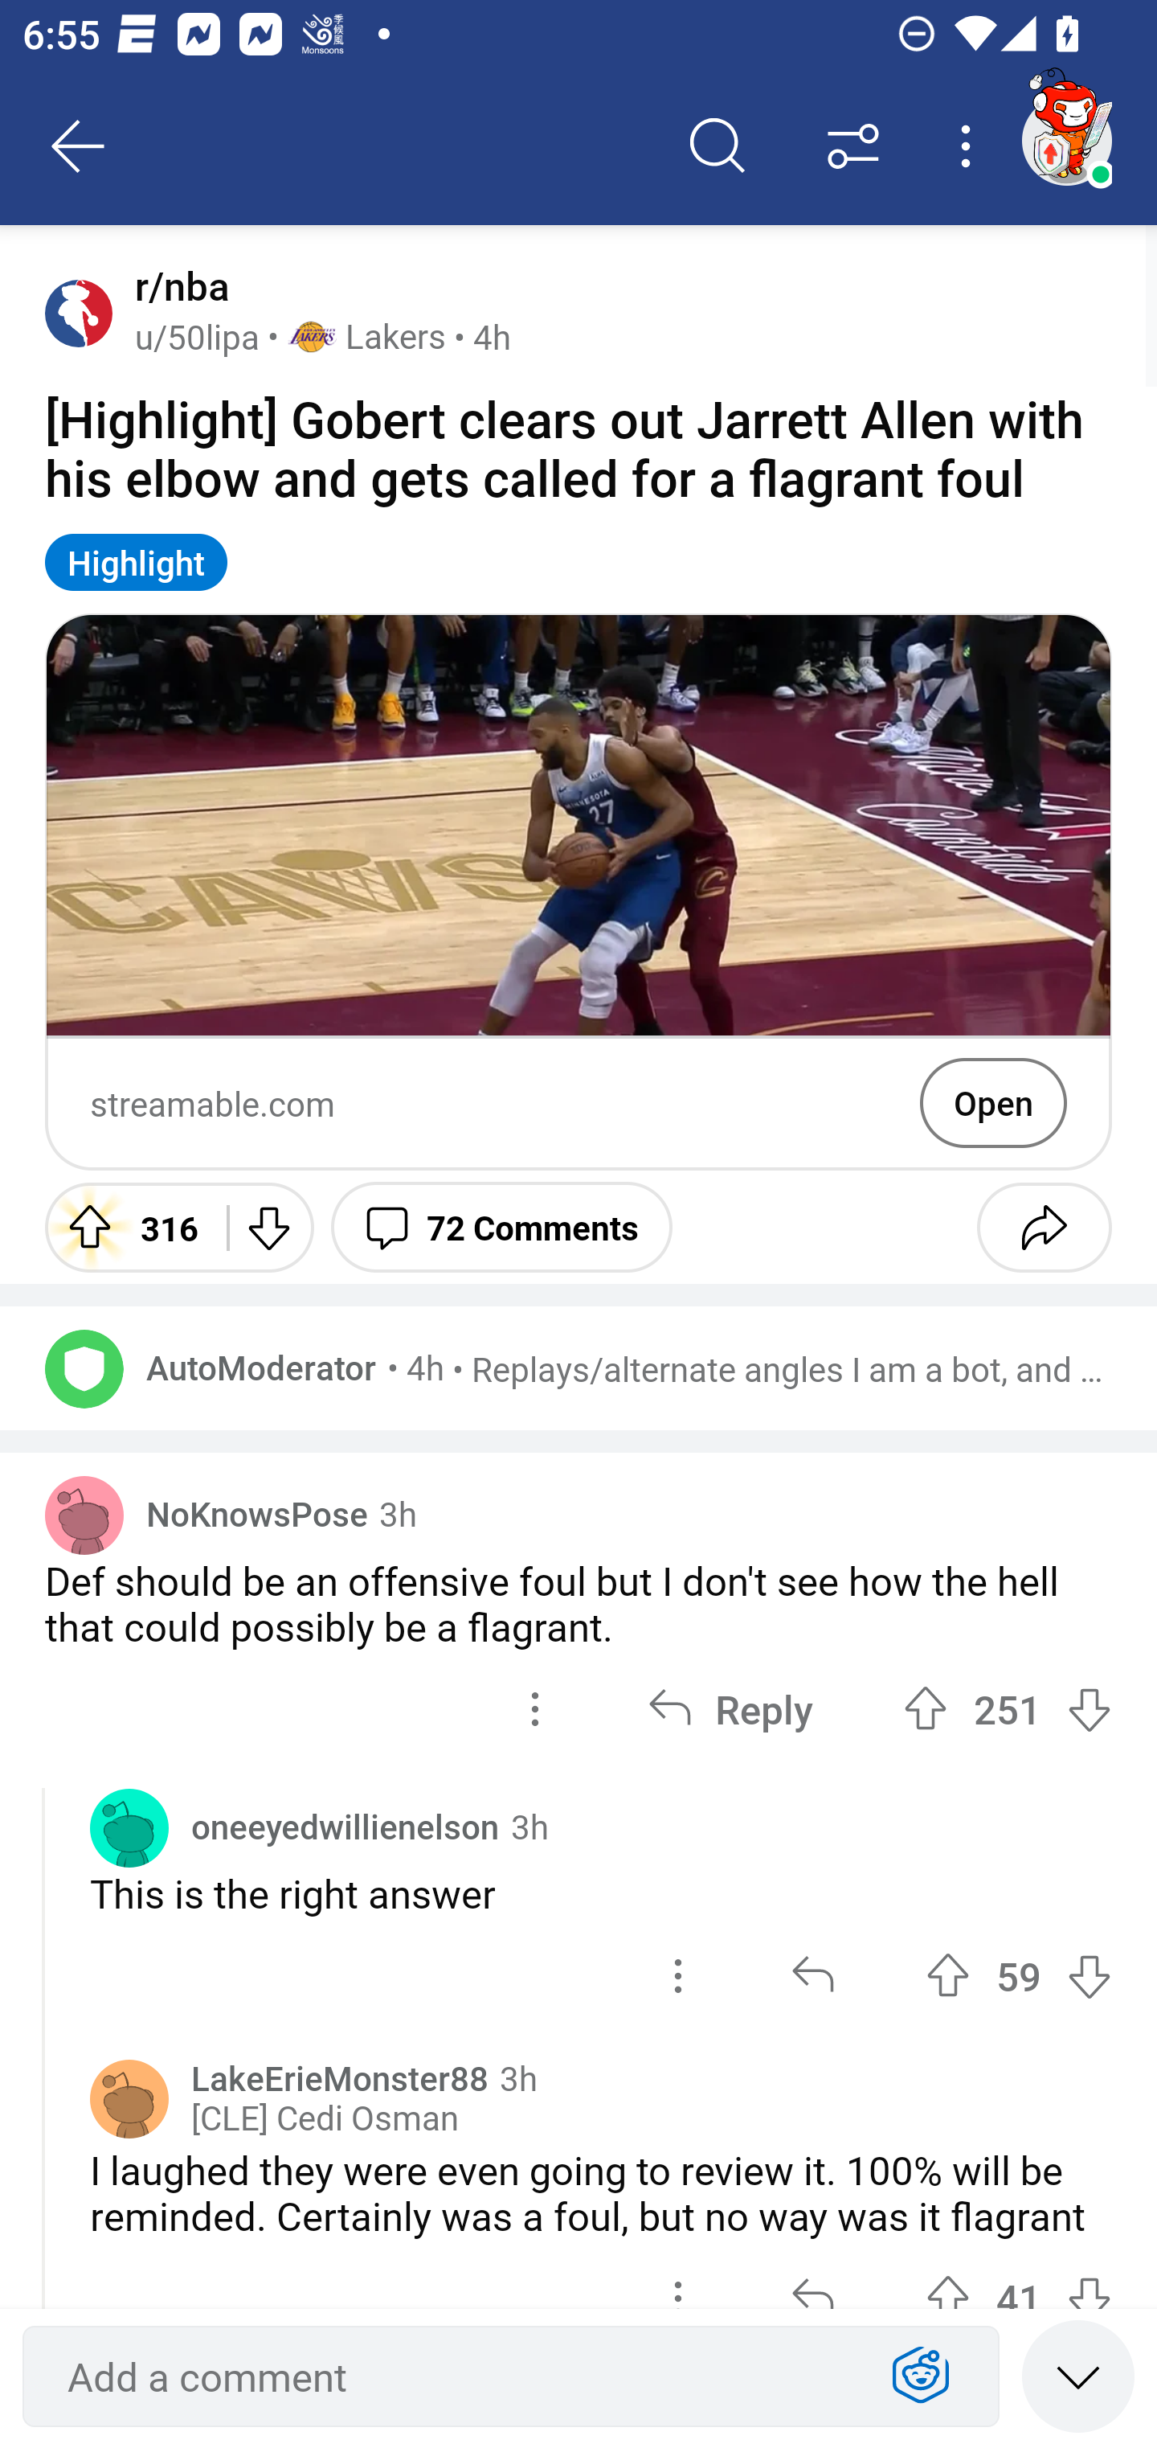 This screenshot has width=1157, height=2444. Describe the element at coordinates (971, 146) in the screenshot. I see `More options` at that location.